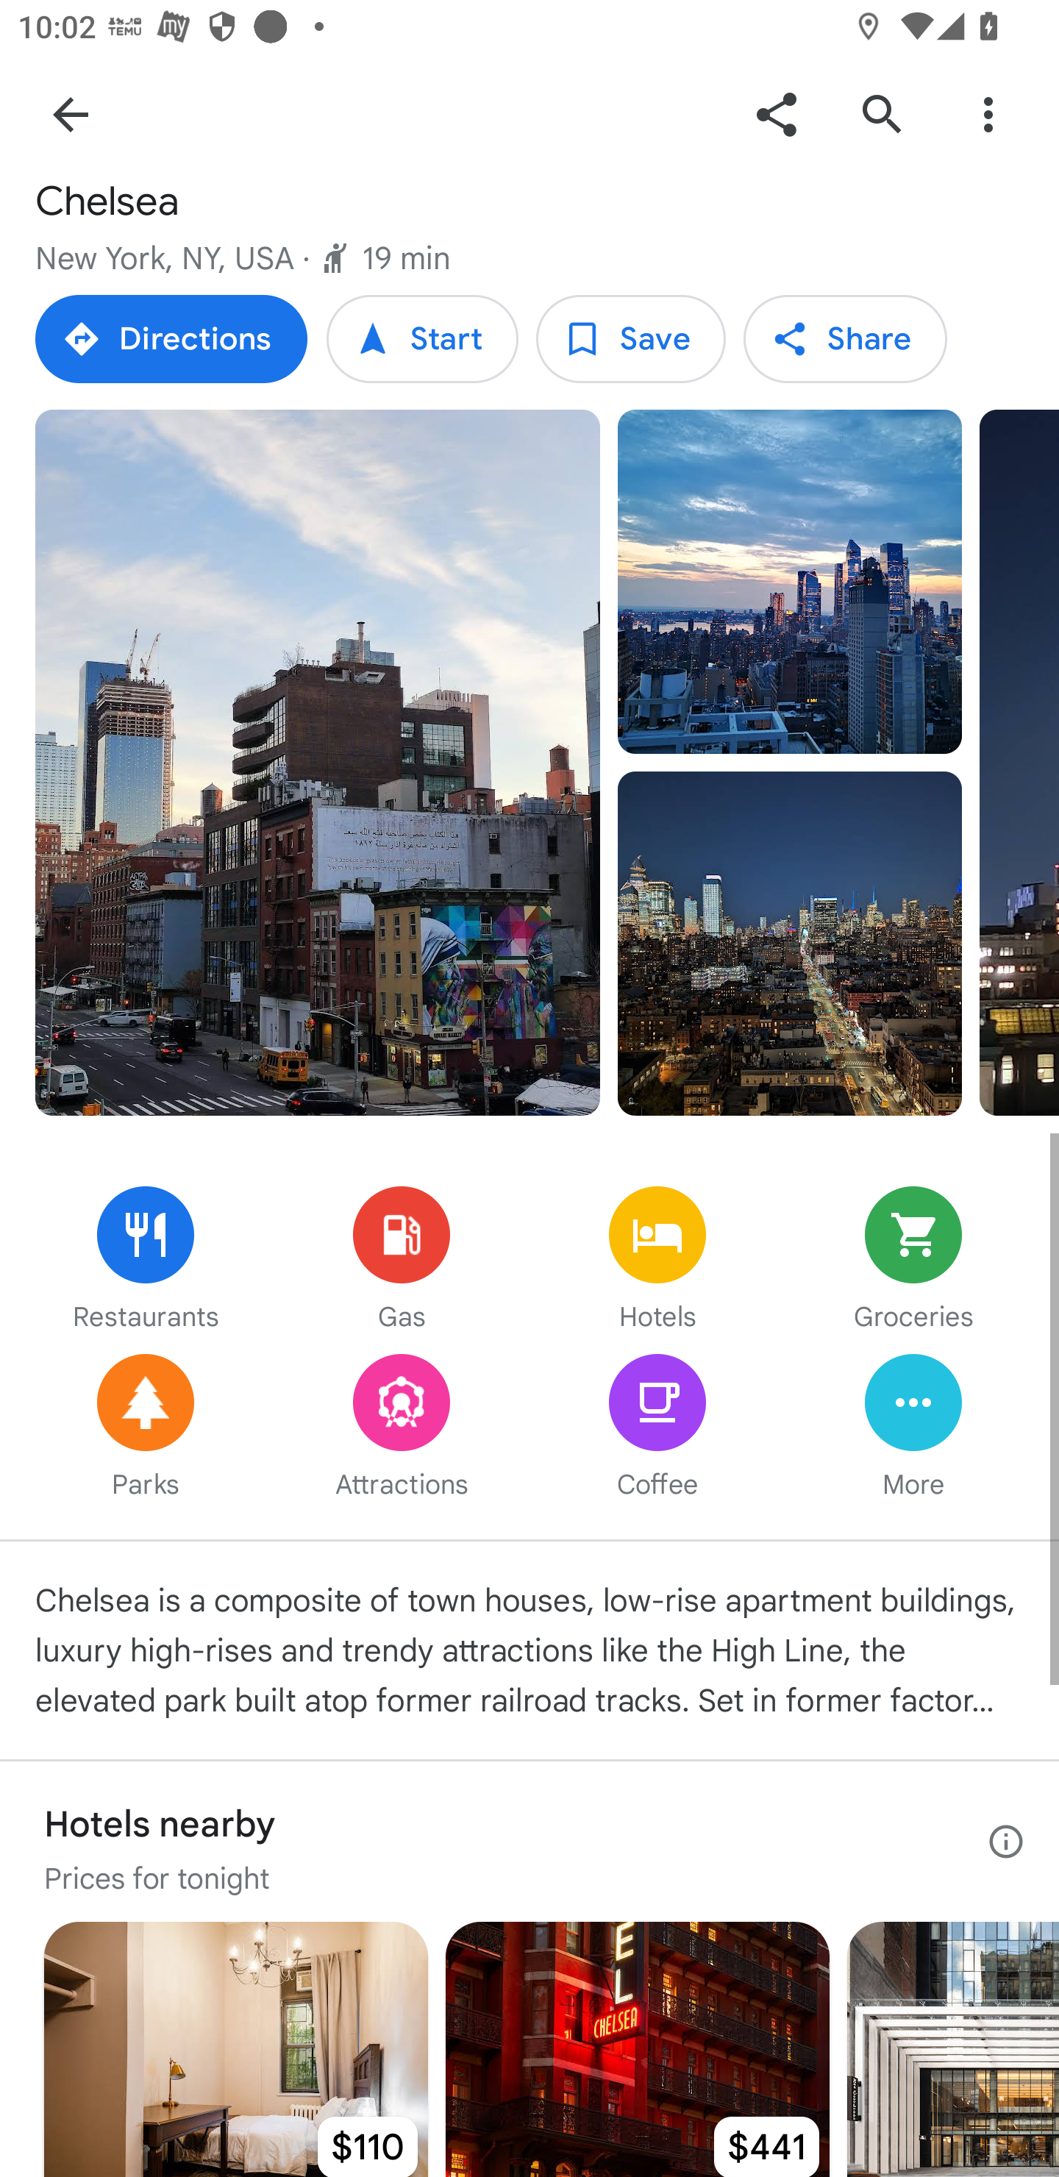 This screenshot has height=2177, width=1059. What do you see at coordinates (789, 942) in the screenshot?
I see `Photo` at bounding box center [789, 942].